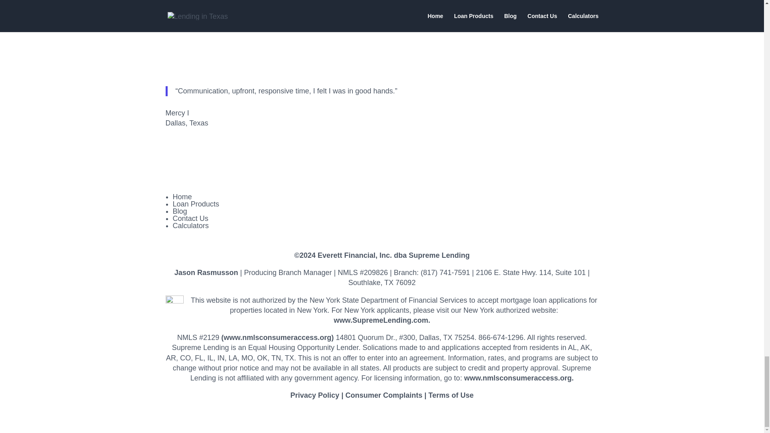 This screenshot has width=770, height=433. I want to click on Consumer Complaints, so click(383, 395).